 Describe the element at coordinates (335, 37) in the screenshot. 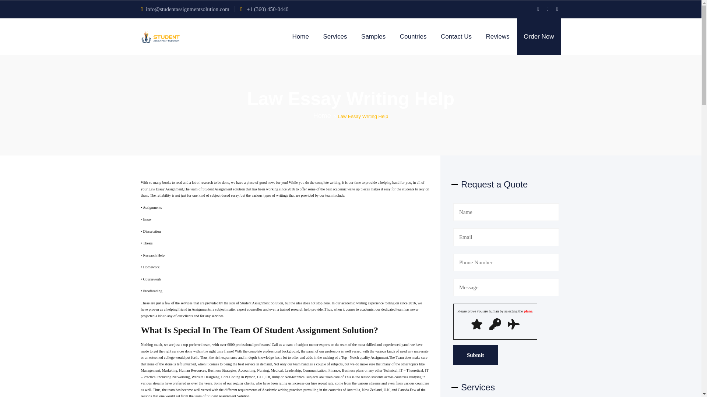

I see `Services` at that location.